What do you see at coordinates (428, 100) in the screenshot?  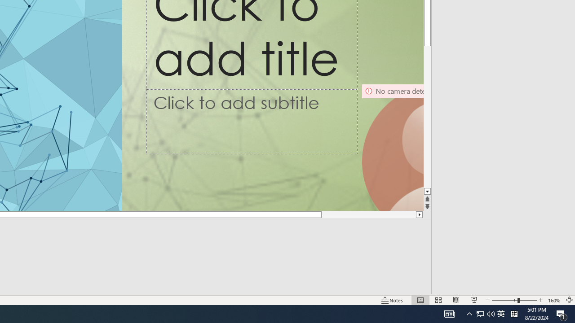 I see `Page down` at bounding box center [428, 100].